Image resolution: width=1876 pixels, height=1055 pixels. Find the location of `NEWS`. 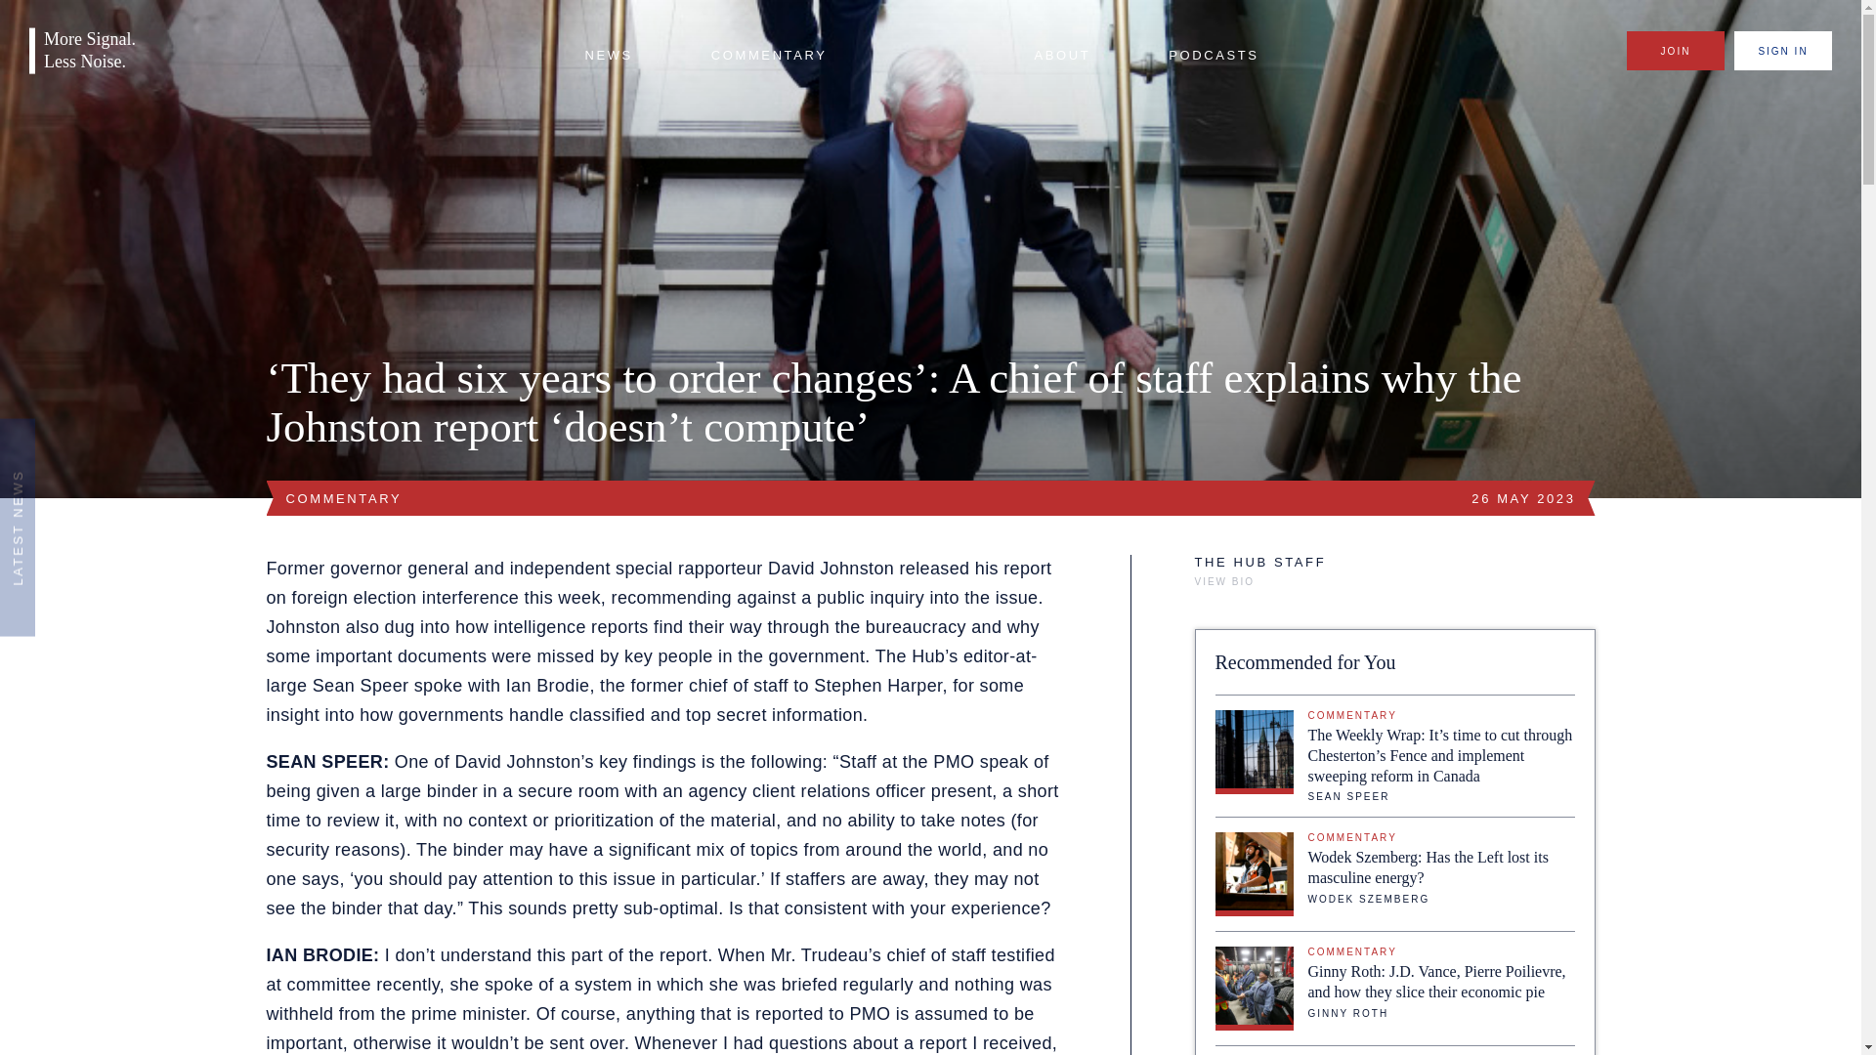

NEWS is located at coordinates (608, 56).